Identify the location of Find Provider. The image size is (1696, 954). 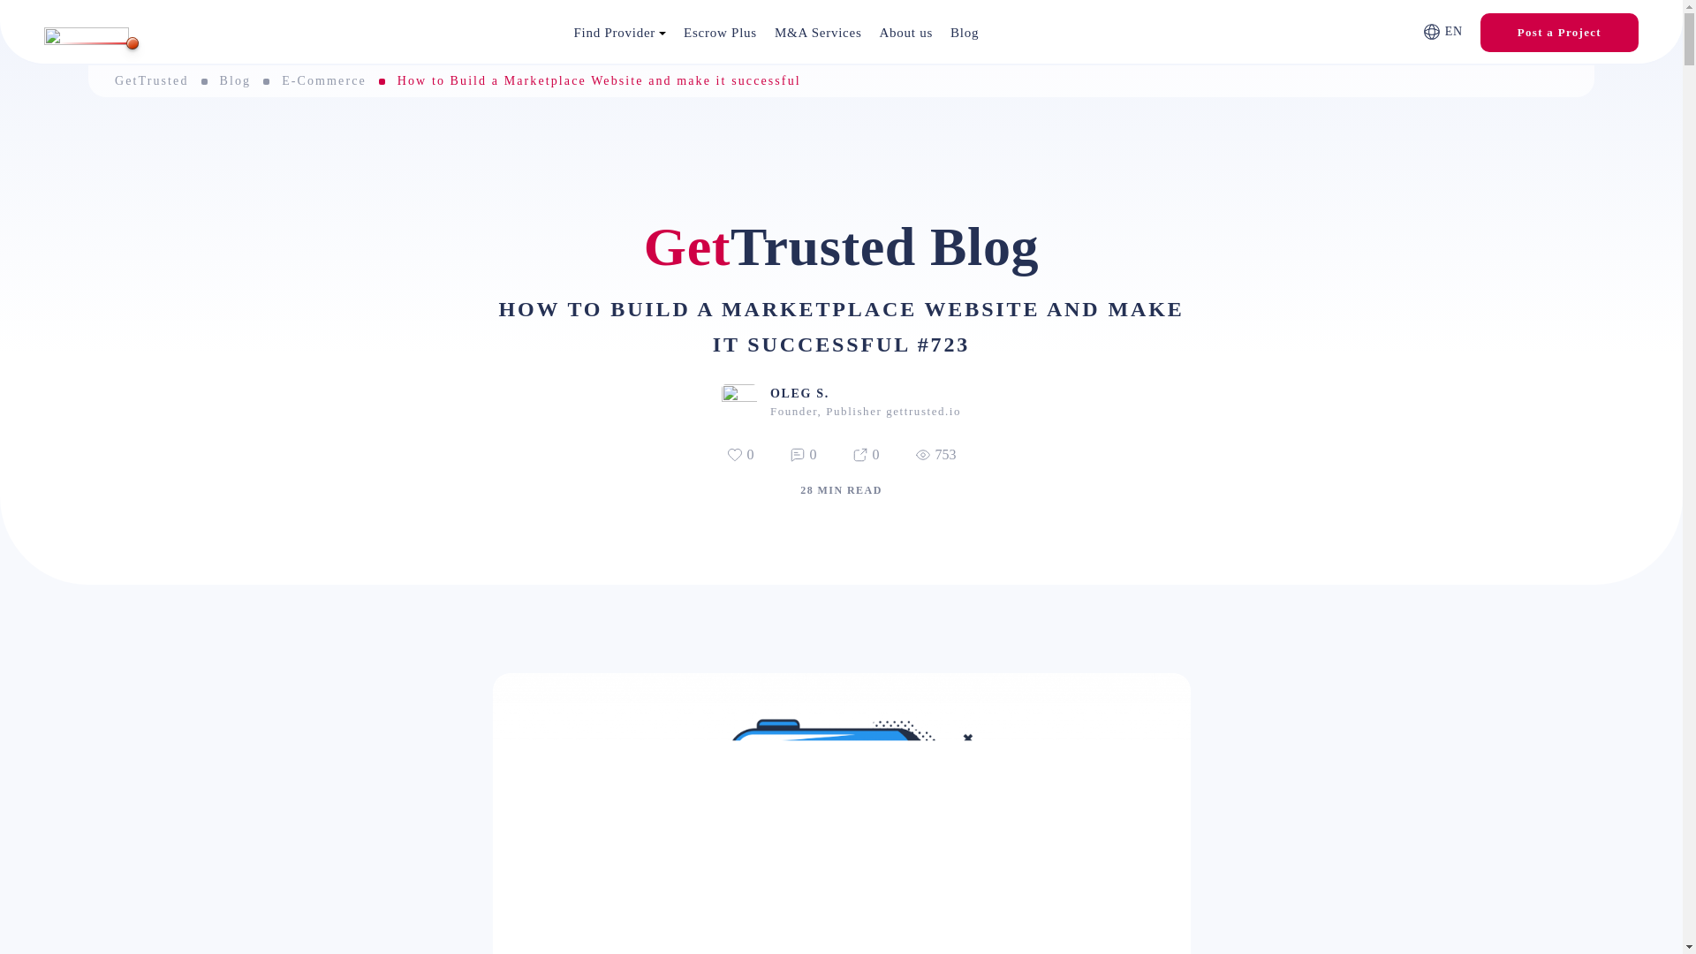
(619, 33).